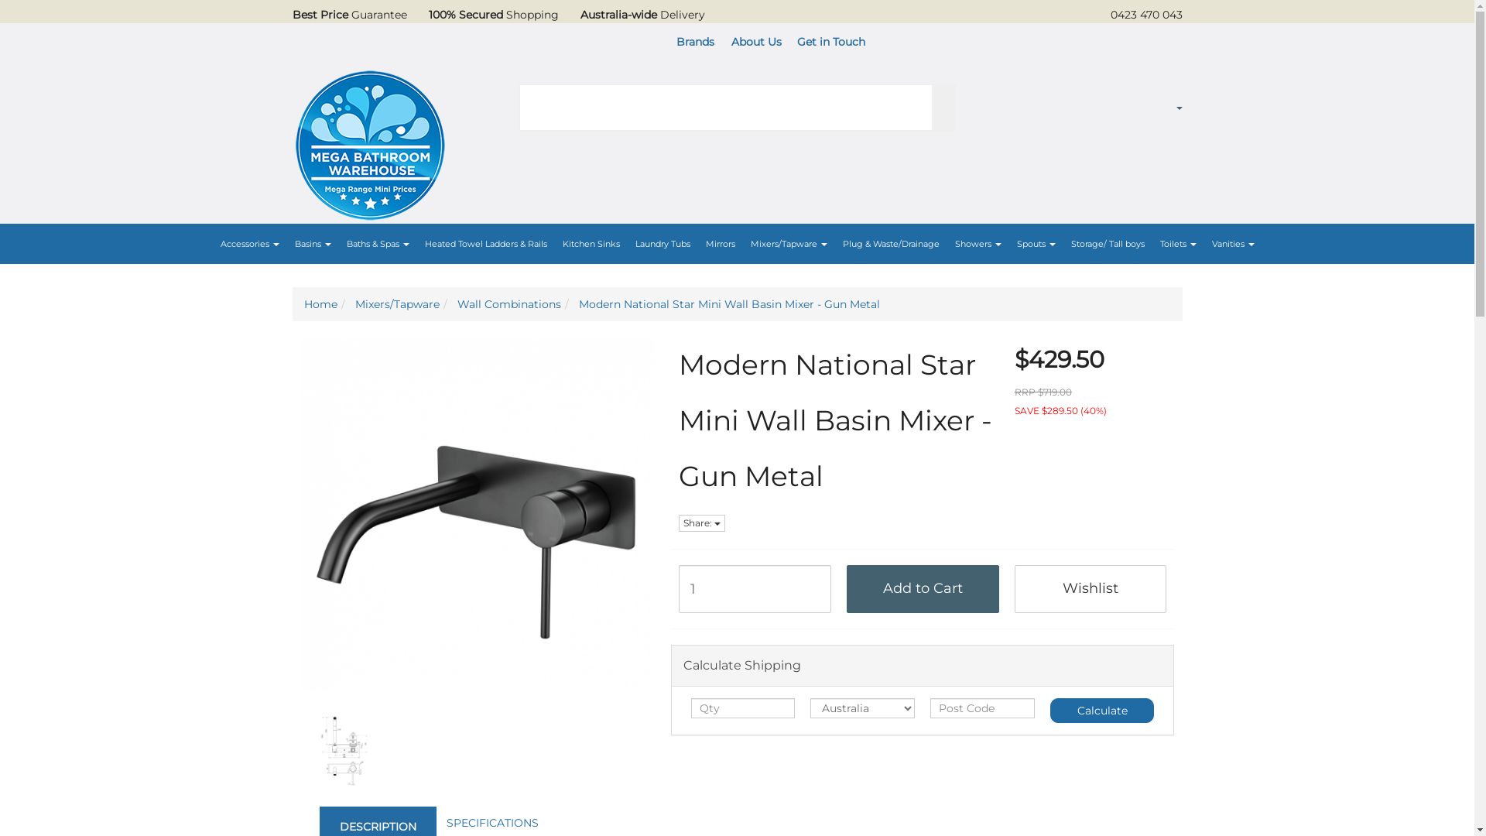 This screenshot has width=1486, height=836. What do you see at coordinates (944, 108) in the screenshot?
I see `Search` at bounding box center [944, 108].